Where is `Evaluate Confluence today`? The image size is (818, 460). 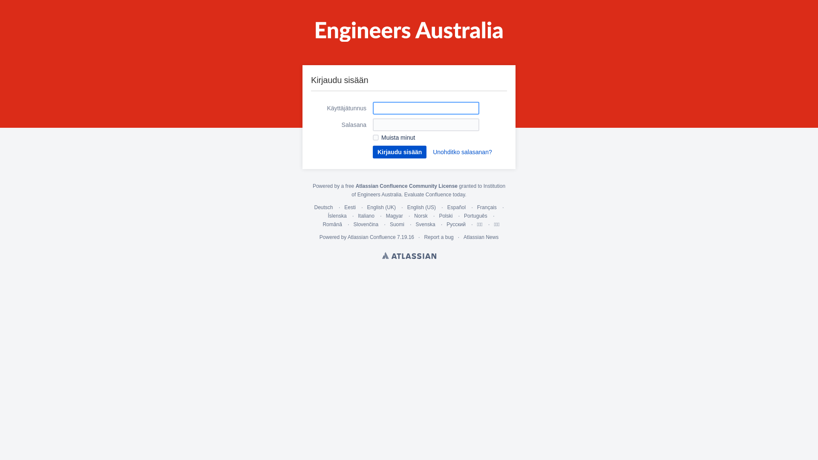 Evaluate Confluence today is located at coordinates (435, 195).